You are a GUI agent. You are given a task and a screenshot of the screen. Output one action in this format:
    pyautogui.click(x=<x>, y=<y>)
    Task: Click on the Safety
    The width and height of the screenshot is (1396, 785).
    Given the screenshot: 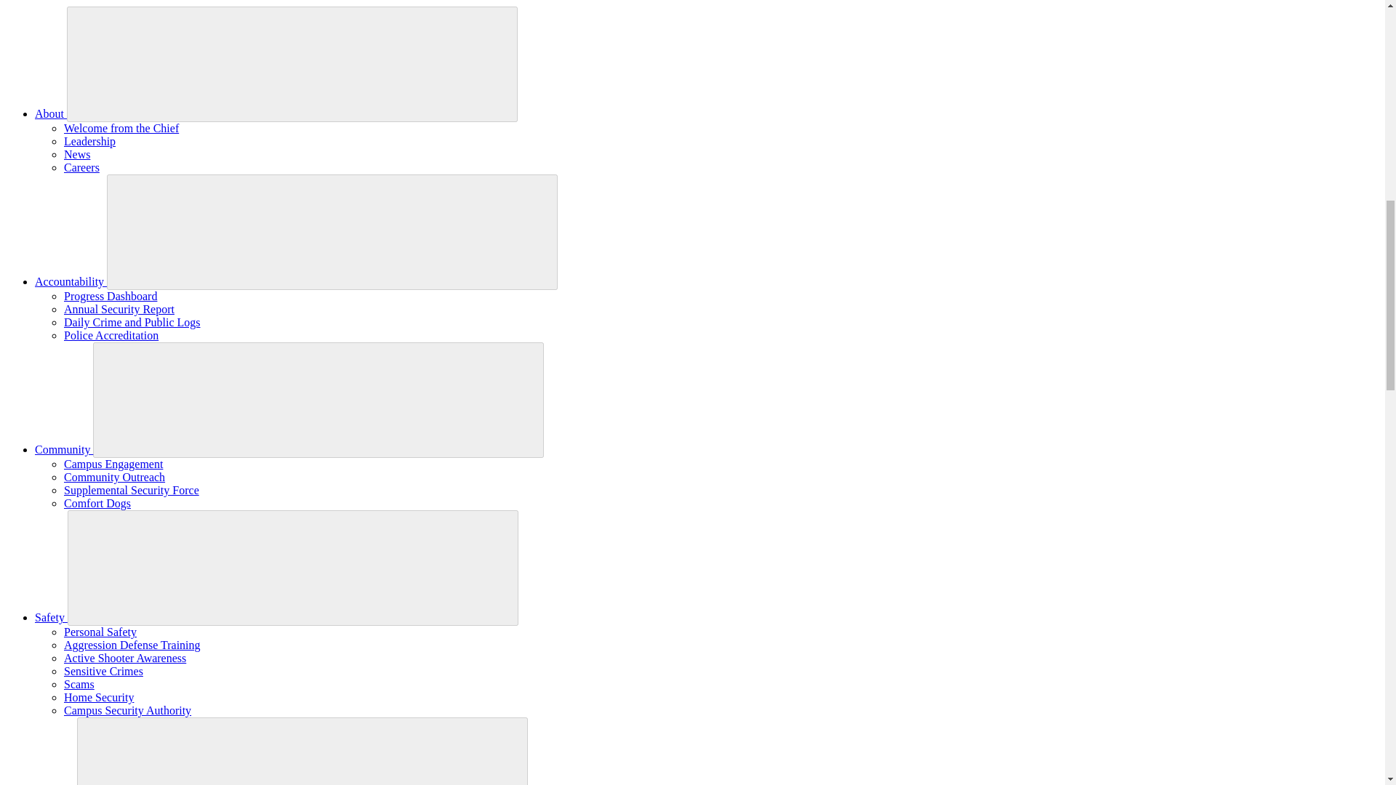 What is the action you would take?
    pyautogui.click(x=51, y=617)
    